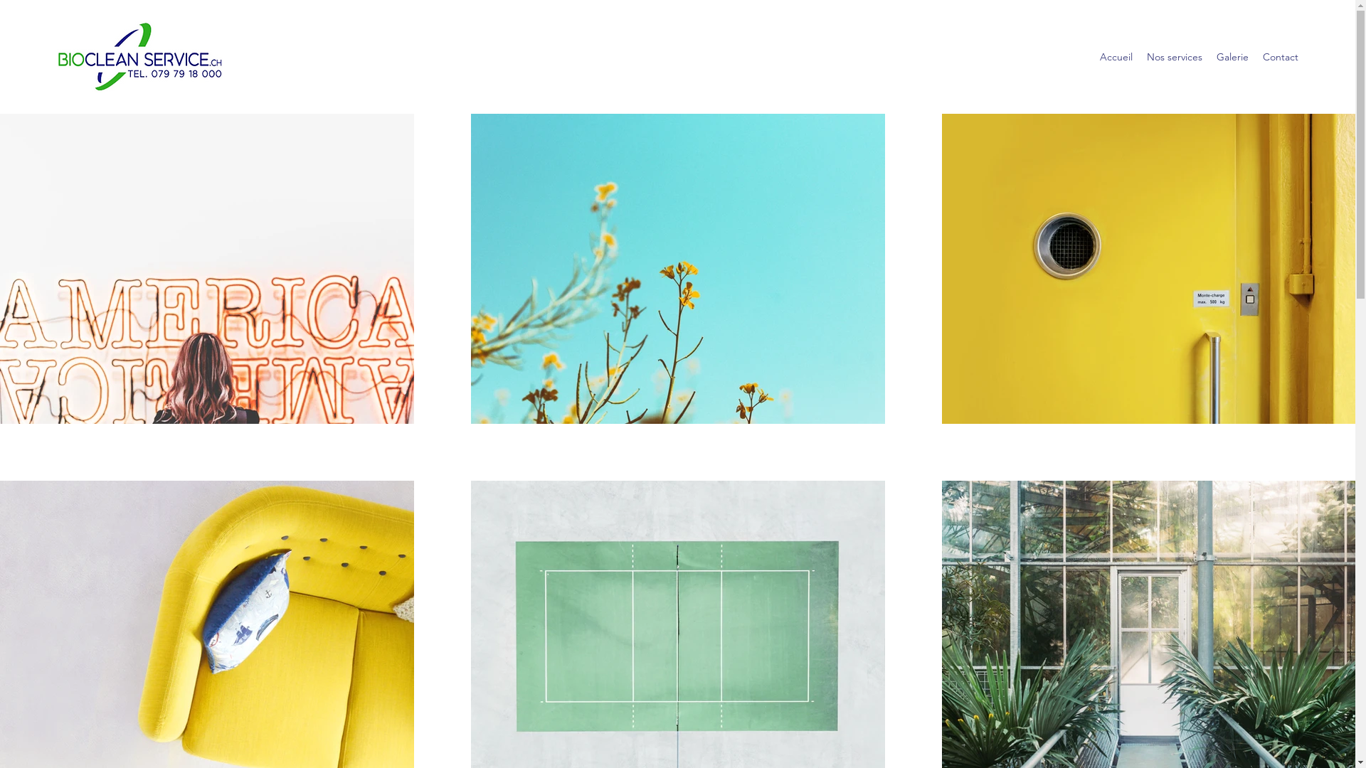 The width and height of the screenshot is (1366, 768). Describe the element at coordinates (1116, 57) in the screenshot. I see `Accueil` at that location.